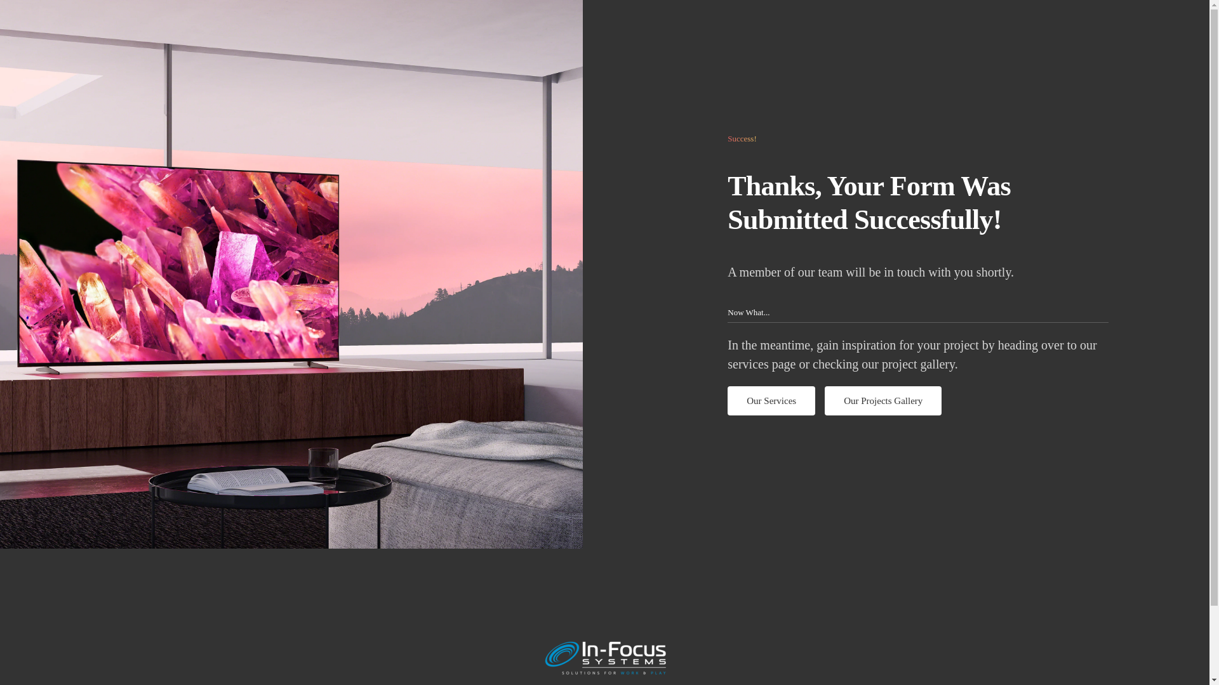 Image resolution: width=1219 pixels, height=685 pixels. What do you see at coordinates (918, 138) in the screenshot?
I see `Success!` at bounding box center [918, 138].